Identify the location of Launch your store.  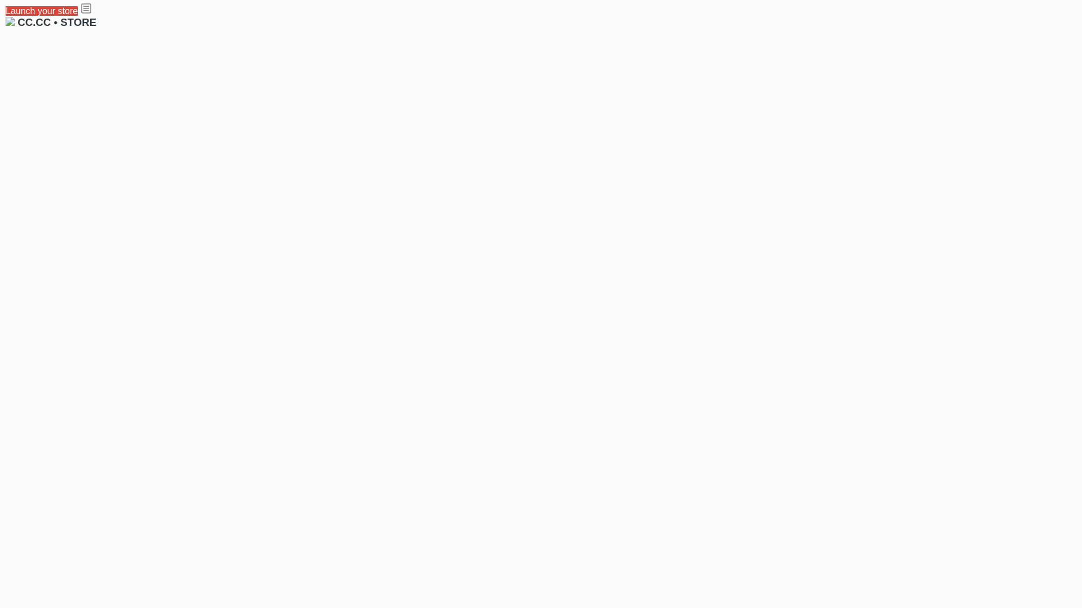
(42, 11).